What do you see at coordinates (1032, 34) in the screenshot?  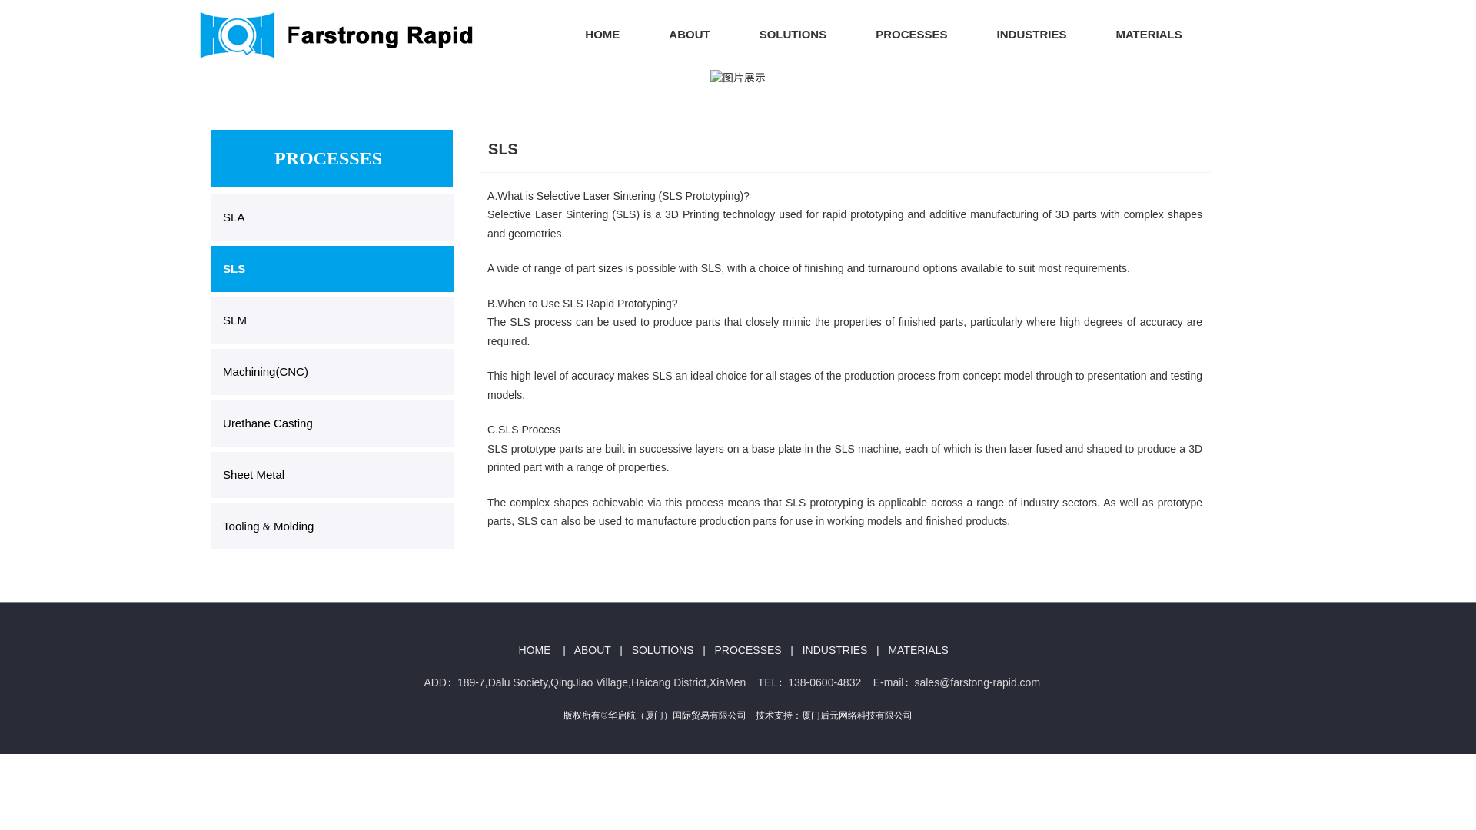 I see `INDUSTRIES` at bounding box center [1032, 34].